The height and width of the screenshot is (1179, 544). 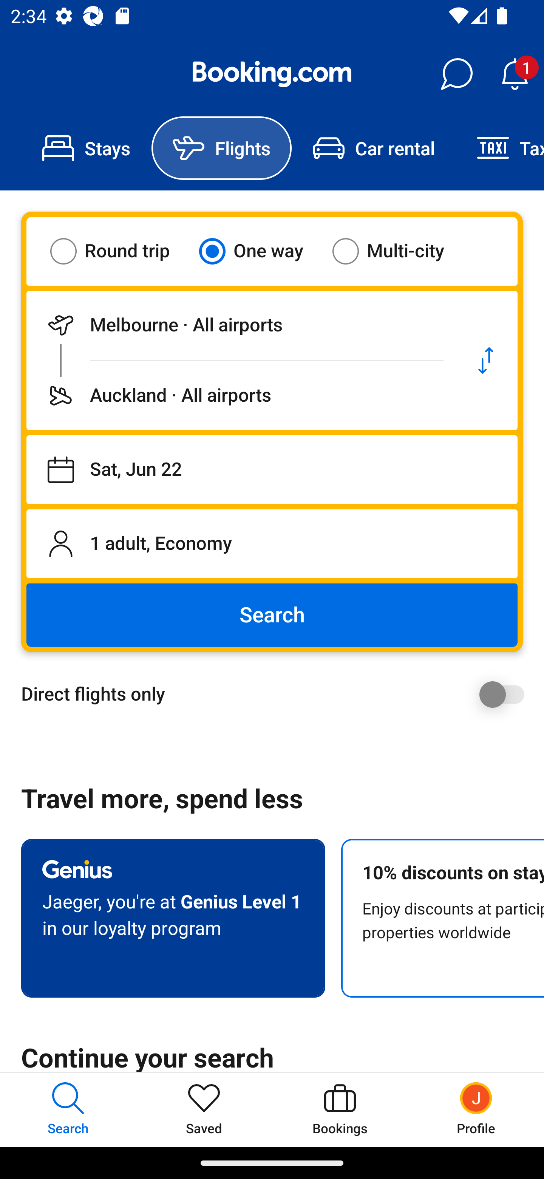 What do you see at coordinates (373, 148) in the screenshot?
I see `Car rental` at bounding box center [373, 148].